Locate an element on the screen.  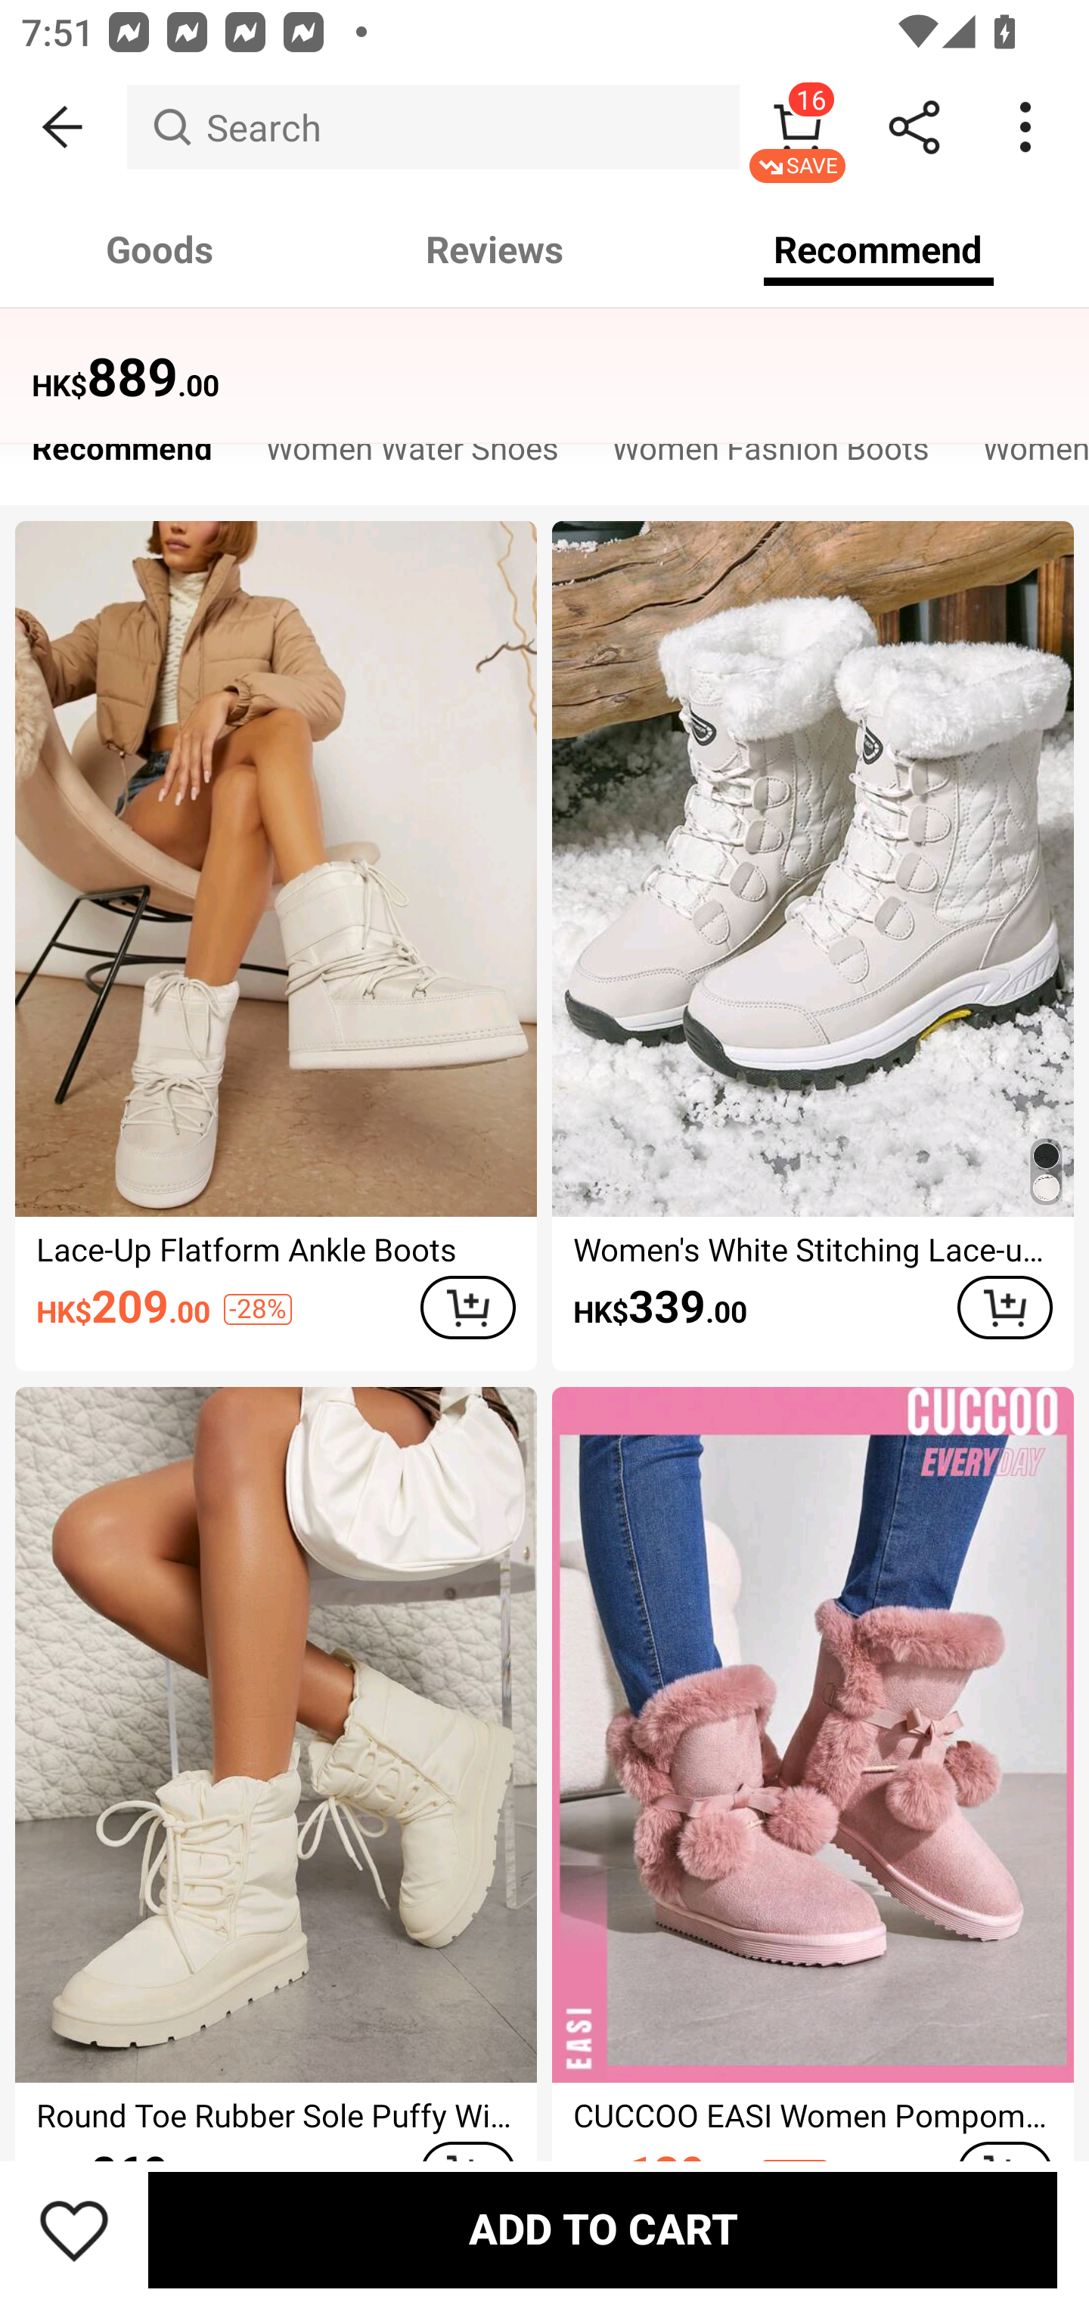
Recommend is located at coordinates (879, 250).